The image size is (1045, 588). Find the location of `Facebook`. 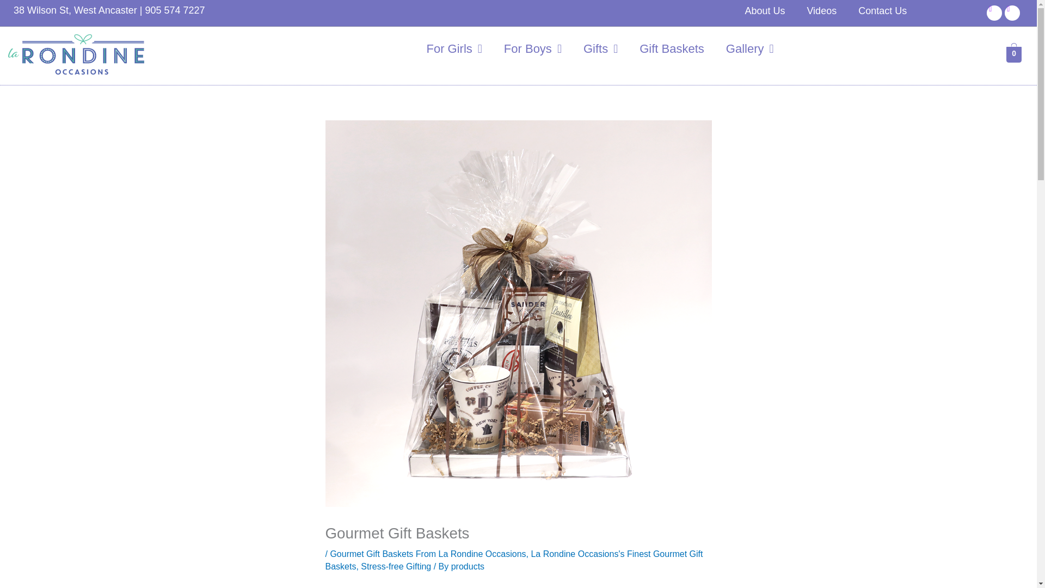

Facebook is located at coordinates (994, 13).